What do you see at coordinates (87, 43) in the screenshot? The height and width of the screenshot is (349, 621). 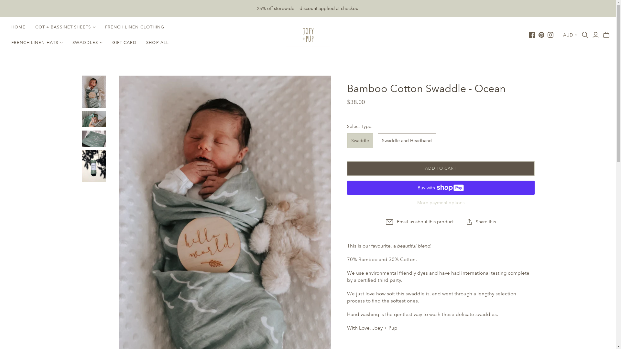 I see `SWADDLES` at bounding box center [87, 43].